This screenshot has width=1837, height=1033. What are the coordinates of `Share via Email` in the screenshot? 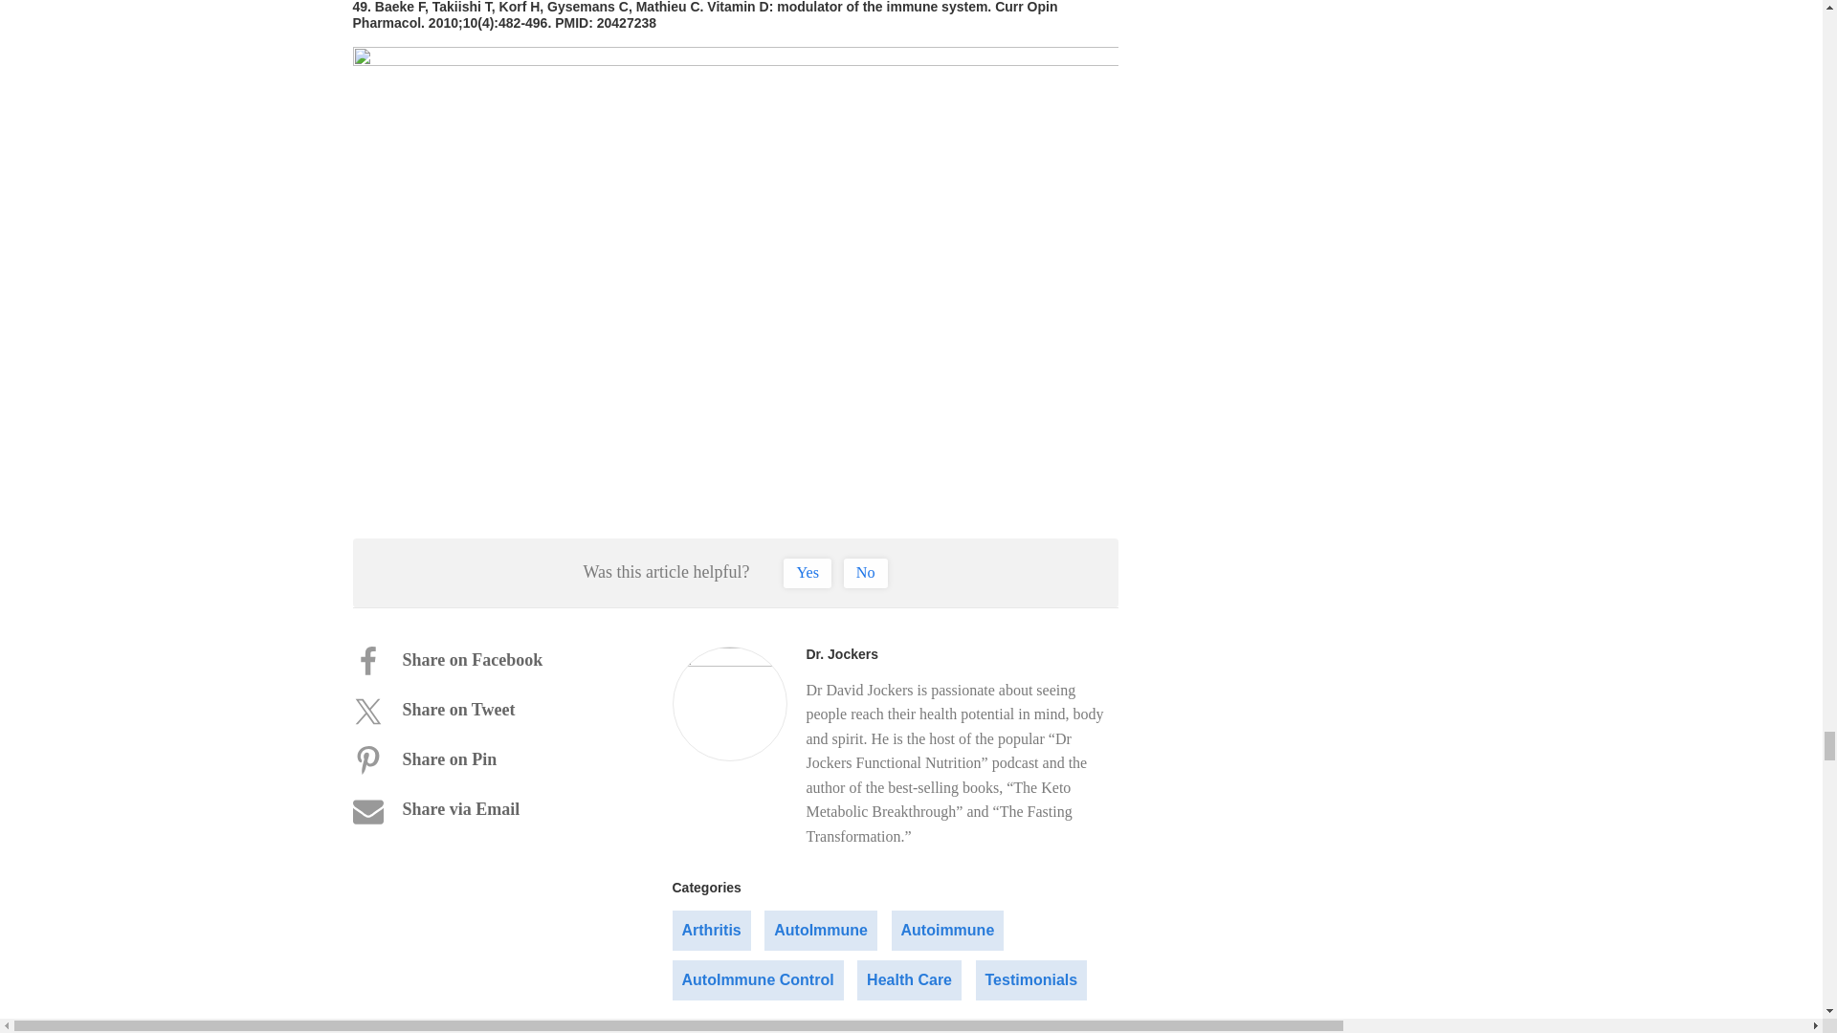 It's located at (457, 811).